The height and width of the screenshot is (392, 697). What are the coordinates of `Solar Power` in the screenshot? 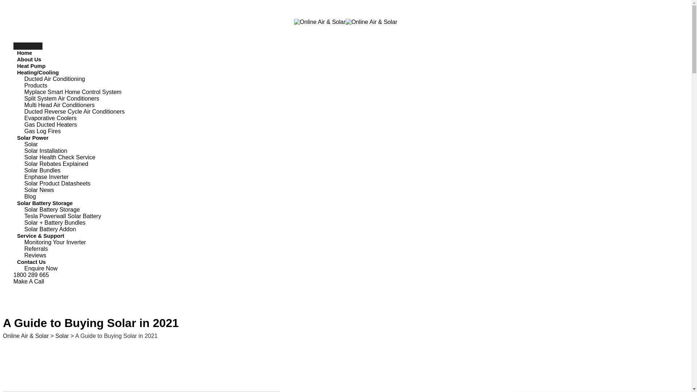 It's located at (33, 138).